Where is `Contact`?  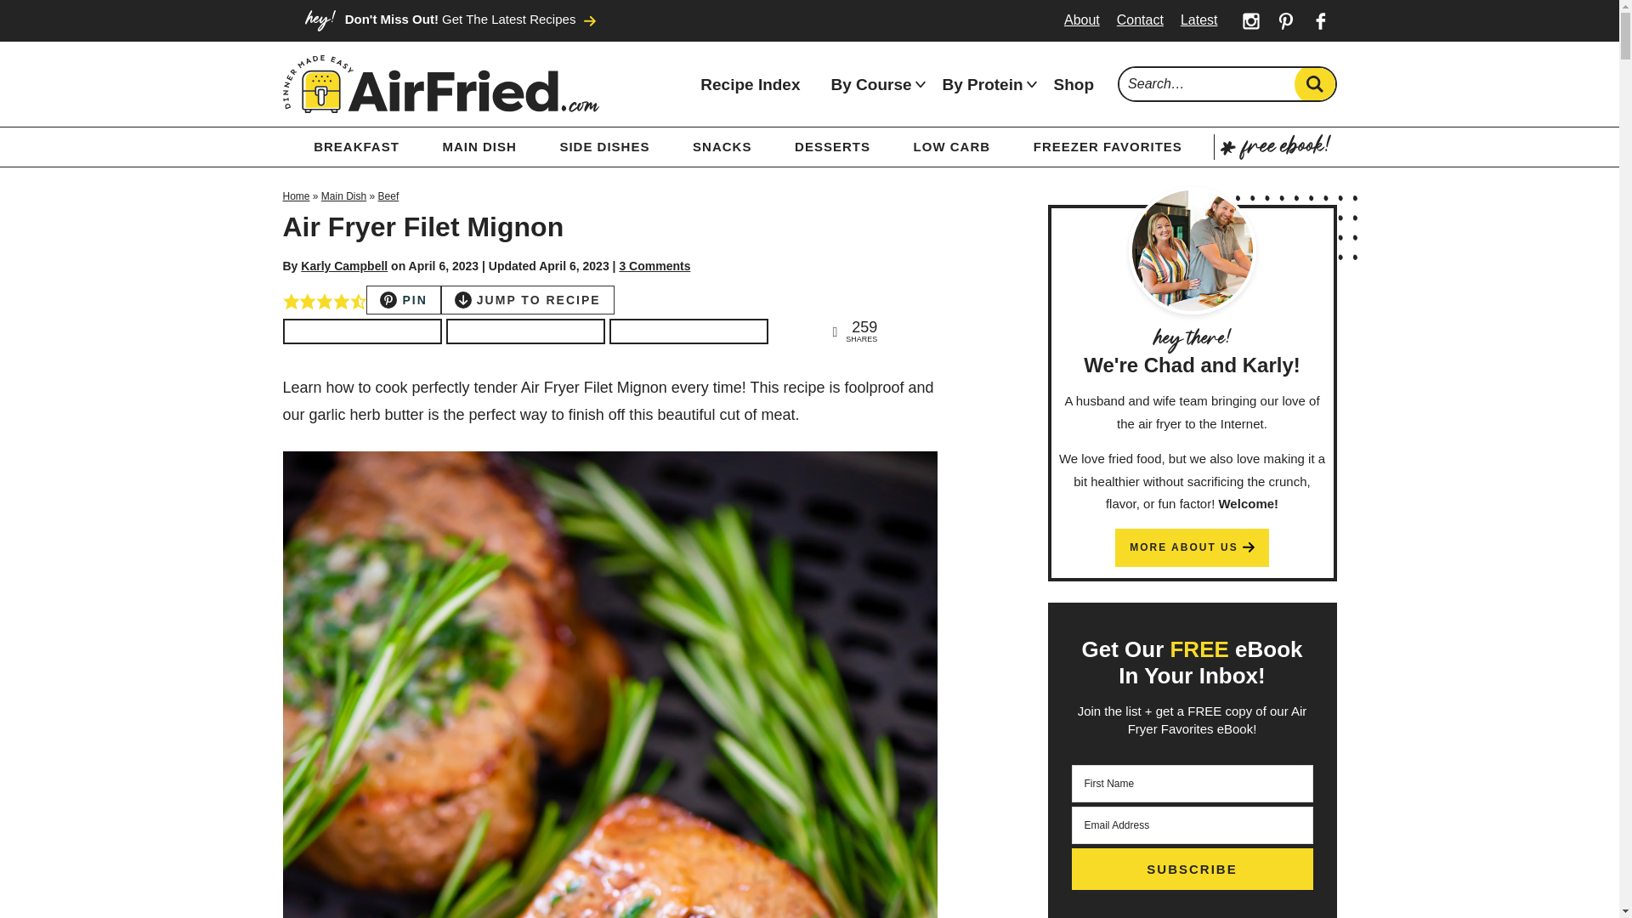
Contact is located at coordinates (1139, 20).